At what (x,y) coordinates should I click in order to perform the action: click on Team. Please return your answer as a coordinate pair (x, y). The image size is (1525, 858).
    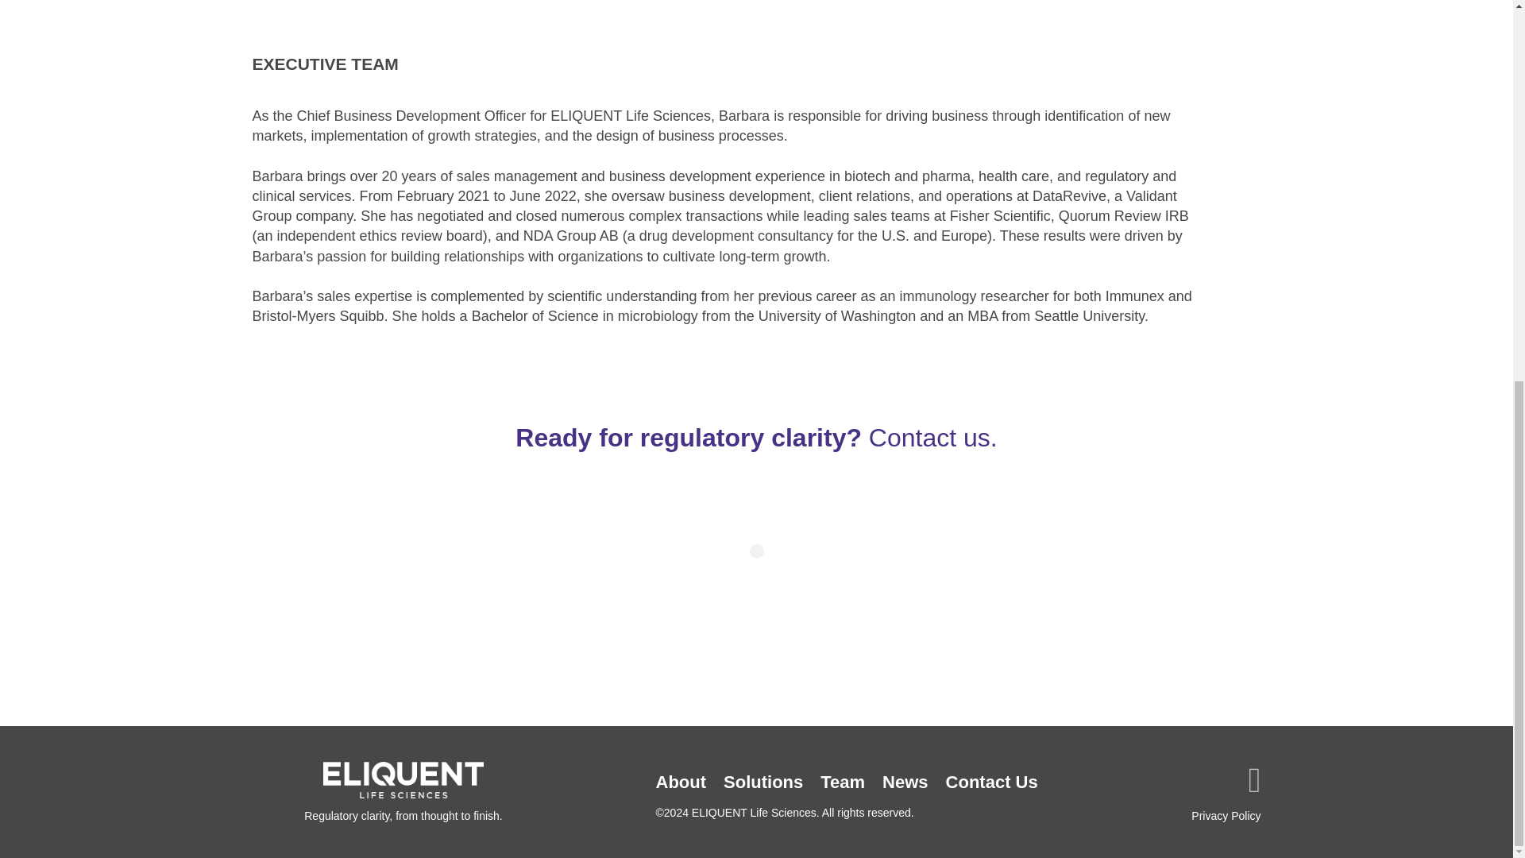
    Looking at the image, I should click on (842, 782).